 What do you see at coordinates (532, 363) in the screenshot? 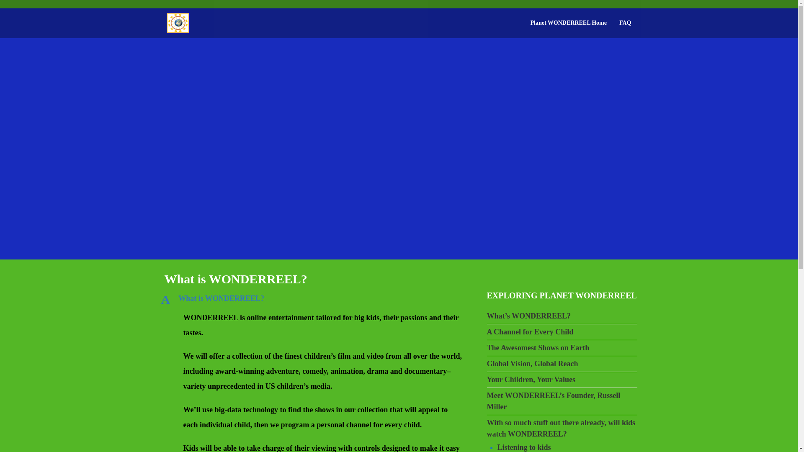
I see `Global Vision, Global Reach` at bounding box center [532, 363].